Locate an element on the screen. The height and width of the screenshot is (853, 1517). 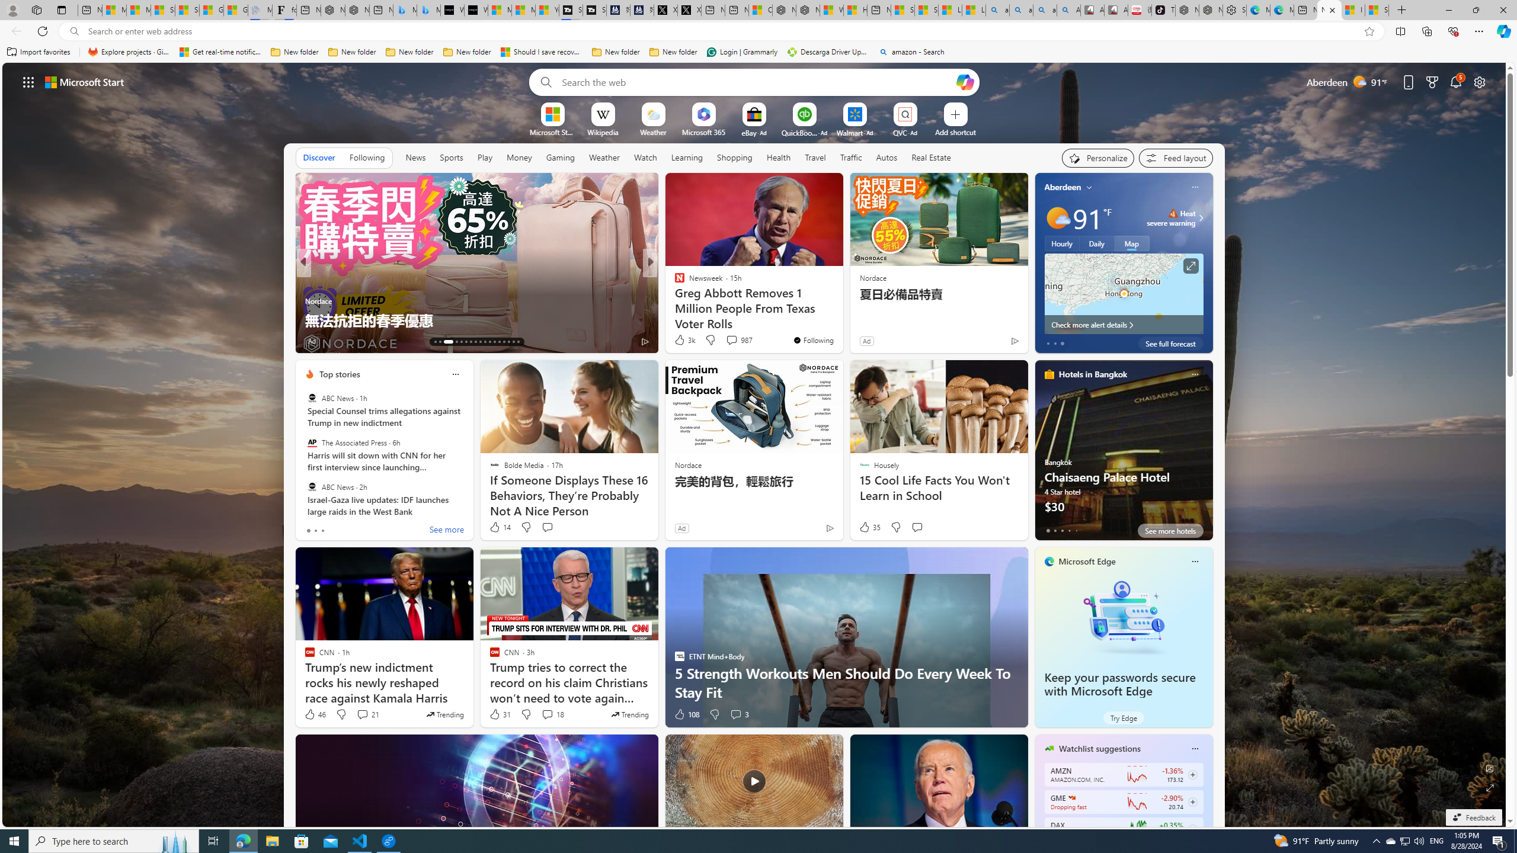
Microsoft start is located at coordinates (85, 82).